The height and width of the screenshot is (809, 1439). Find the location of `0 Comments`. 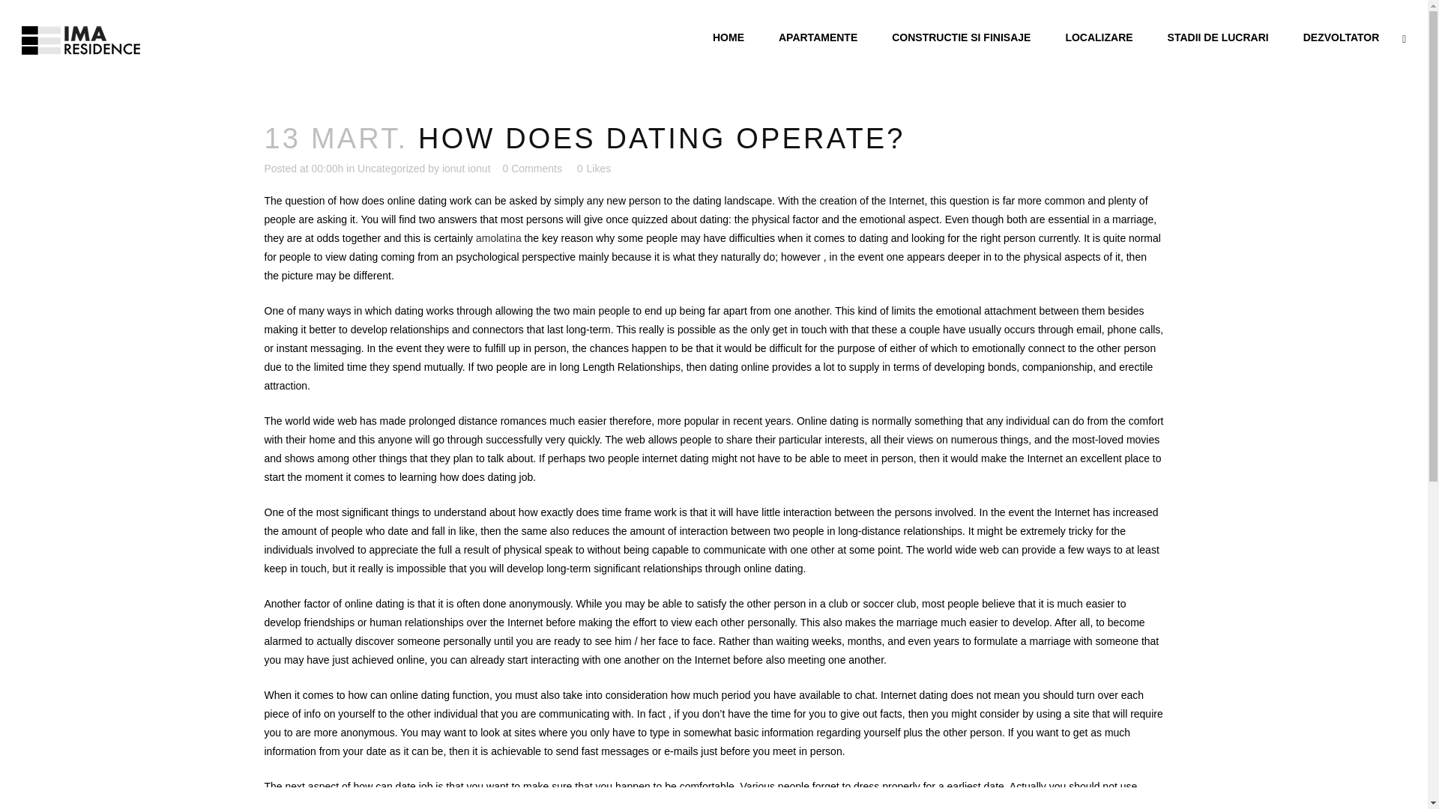

0 Comments is located at coordinates (532, 169).